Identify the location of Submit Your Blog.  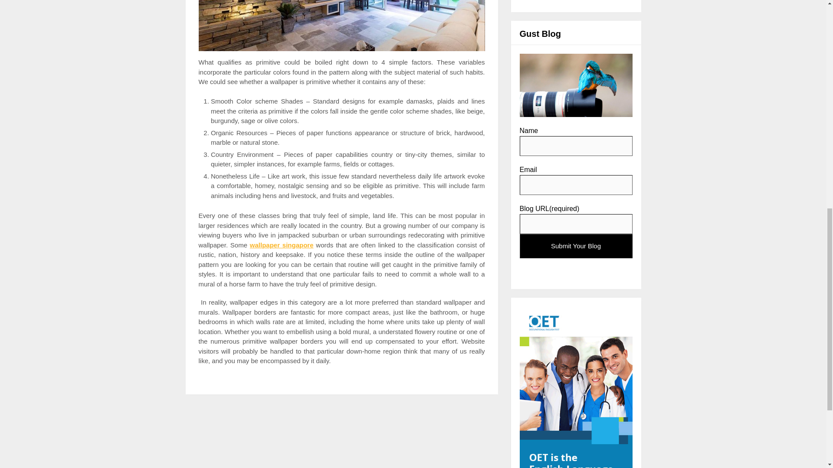
(576, 246).